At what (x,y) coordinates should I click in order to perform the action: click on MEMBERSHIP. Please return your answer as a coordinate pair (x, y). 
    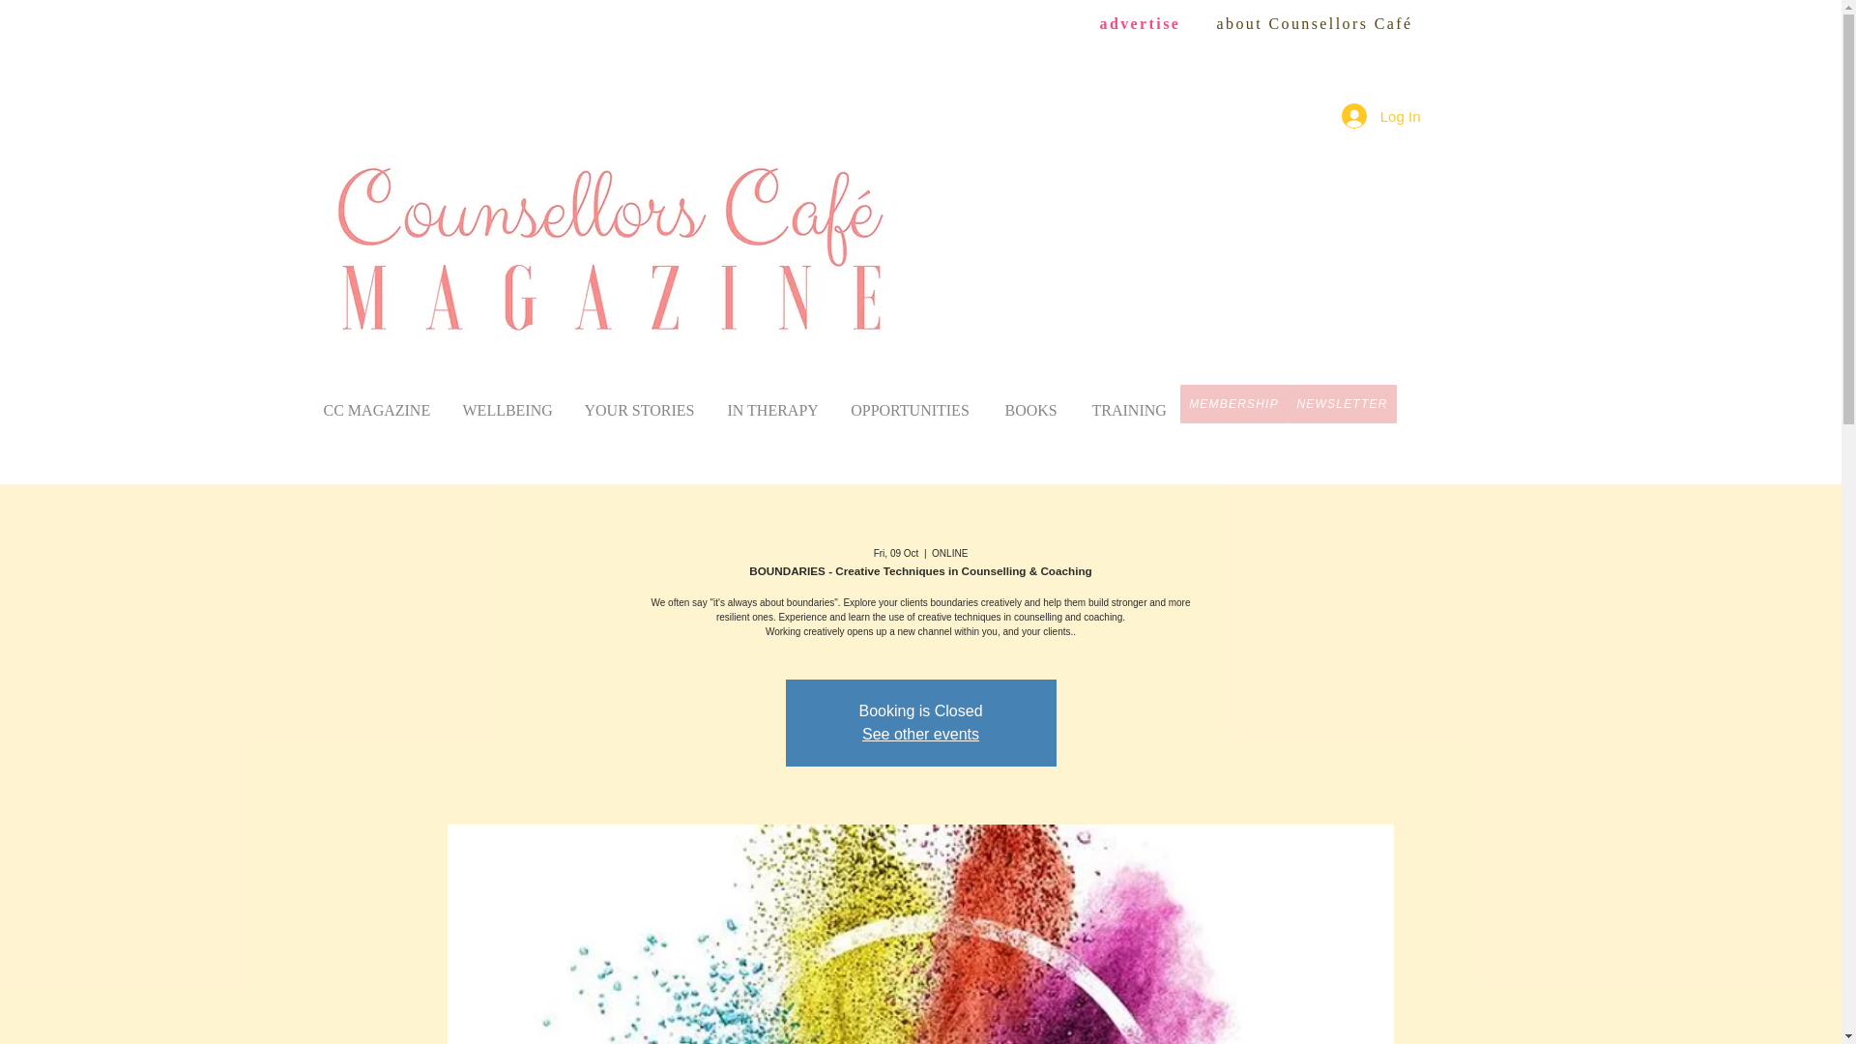
    Looking at the image, I should click on (1233, 404).